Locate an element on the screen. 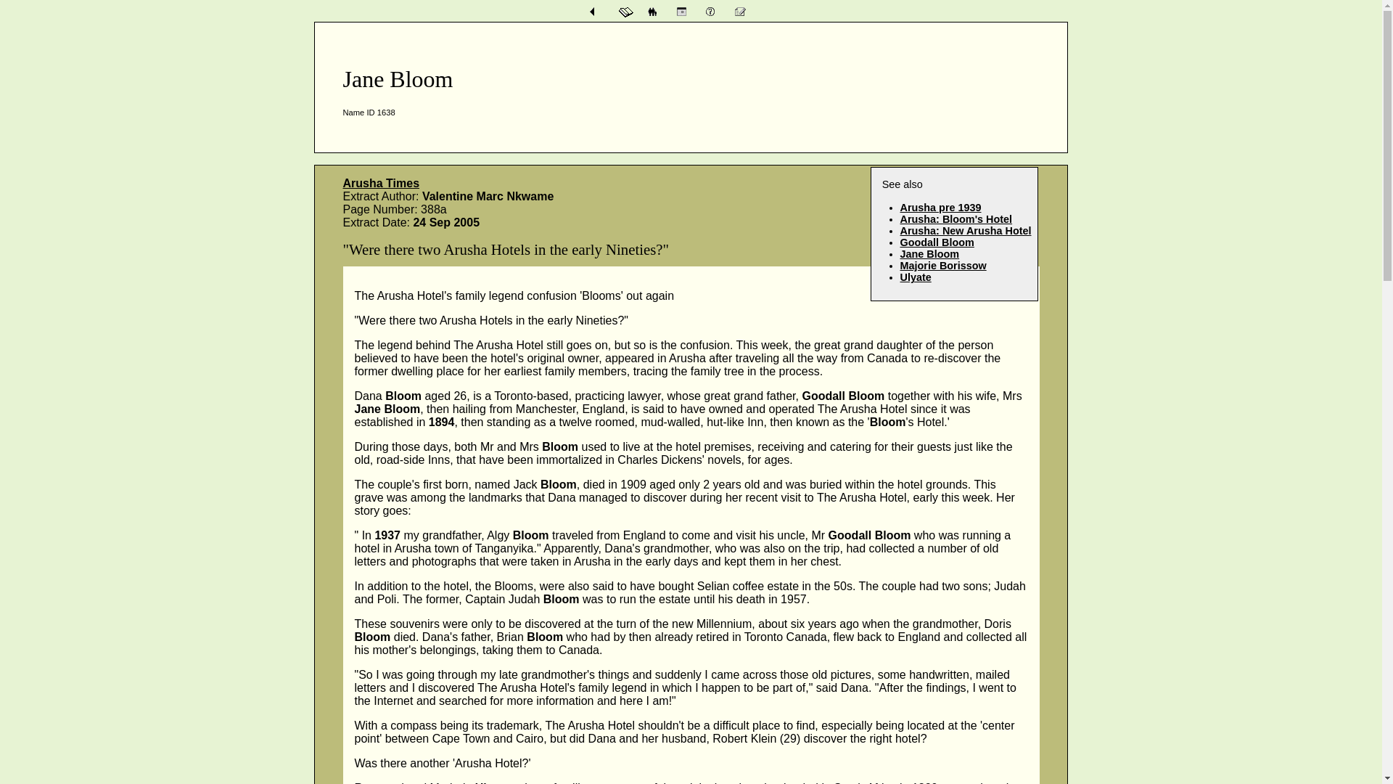 The height and width of the screenshot is (784, 1393). Arusha pre 1939 is located at coordinates (940, 207).